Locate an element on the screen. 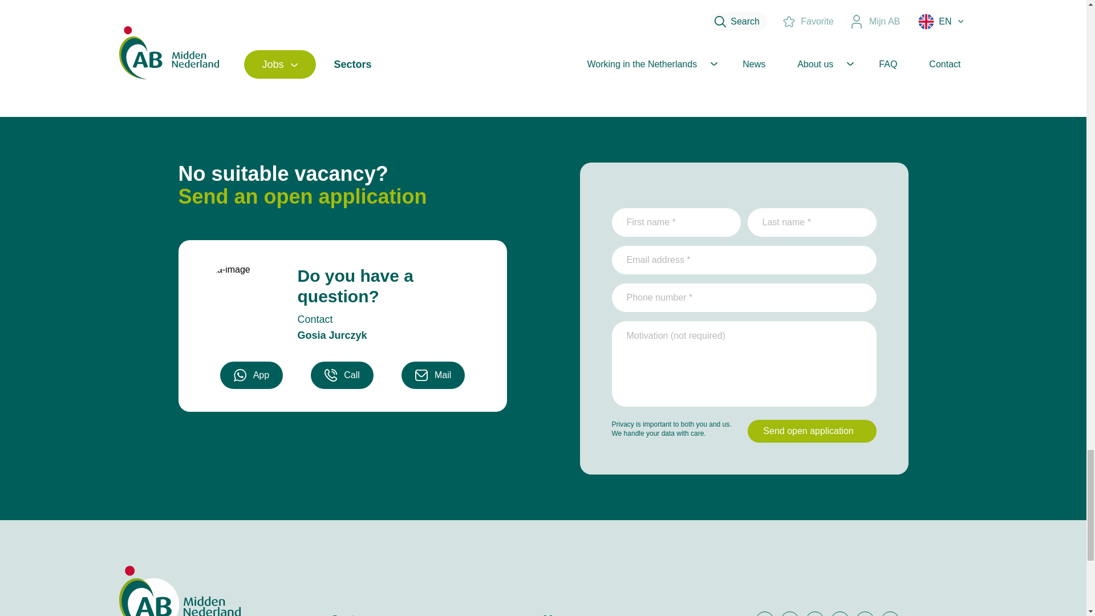 This screenshot has height=616, width=1095. App is located at coordinates (251, 375).